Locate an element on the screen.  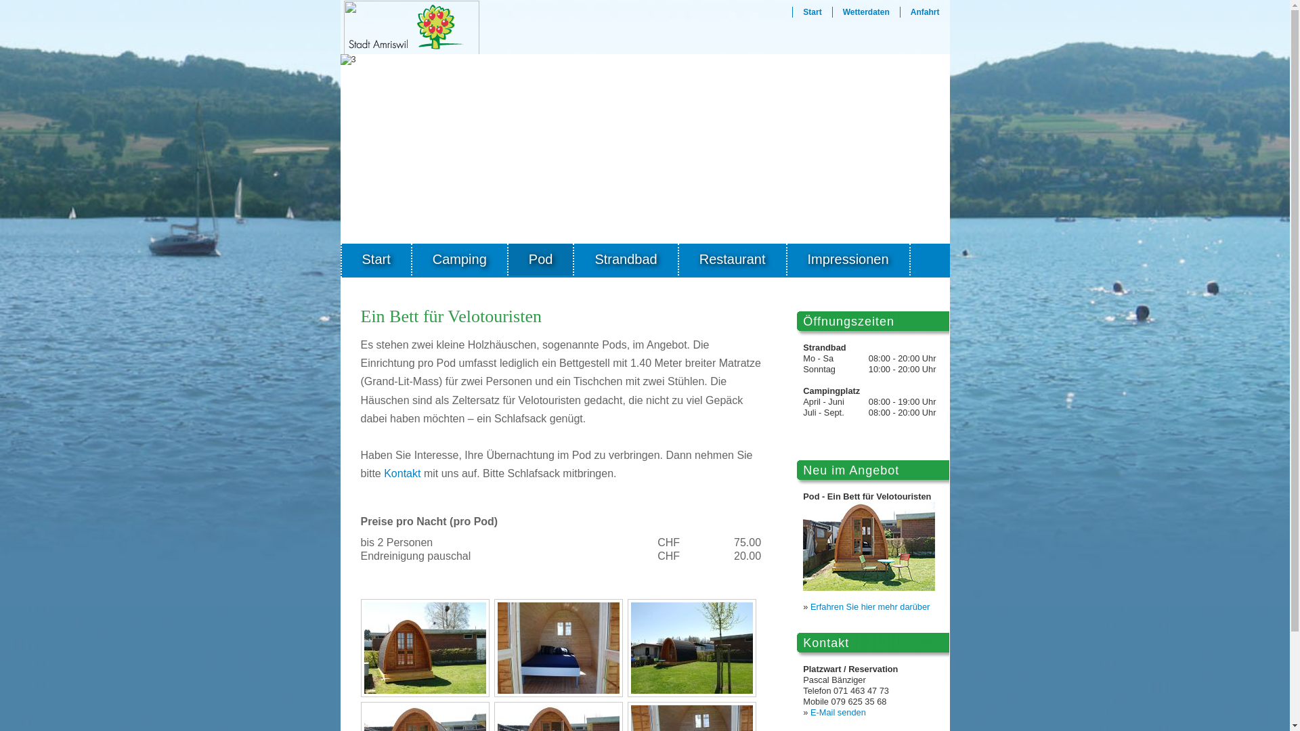
3 is located at coordinates (645, 149).